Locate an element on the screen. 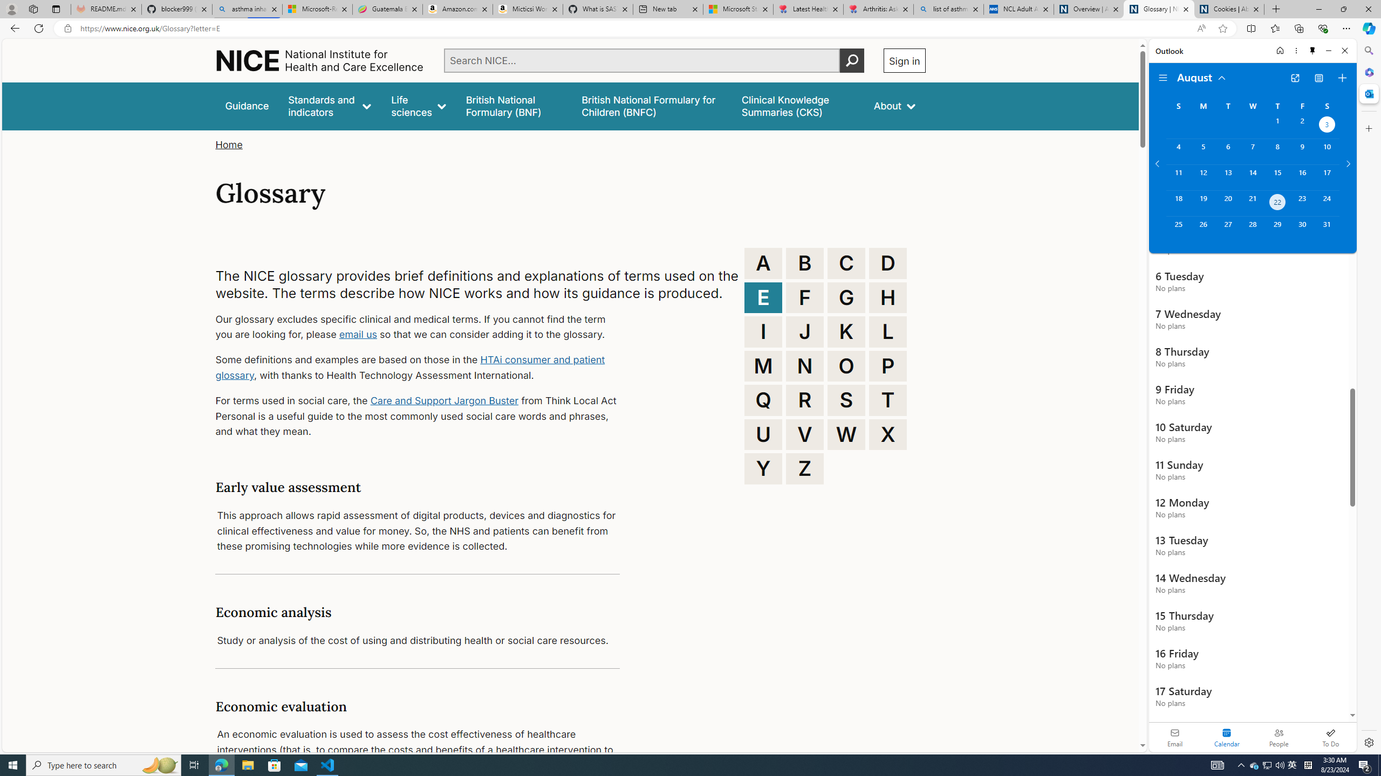 The image size is (1381, 776). H is located at coordinates (888, 297).